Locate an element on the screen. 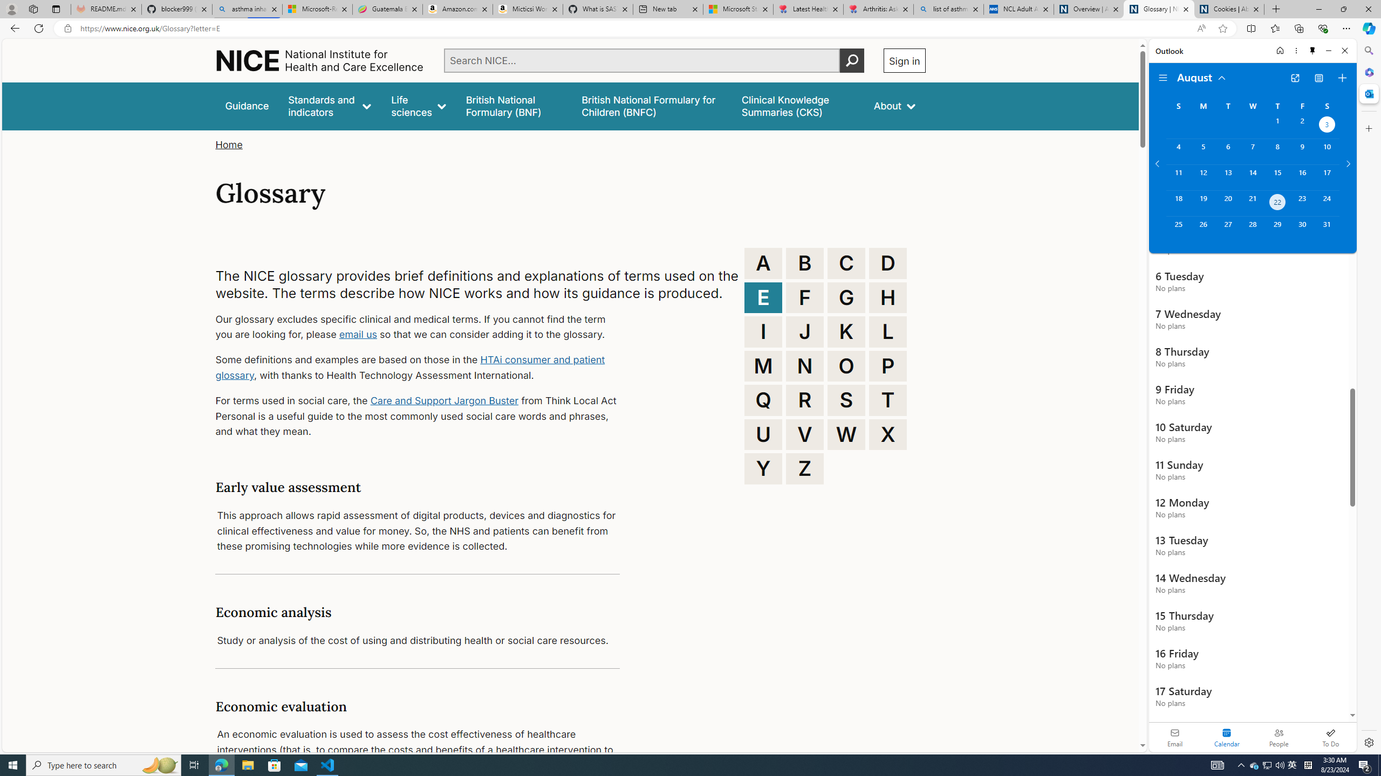 The image size is (1381, 776). H is located at coordinates (888, 297).